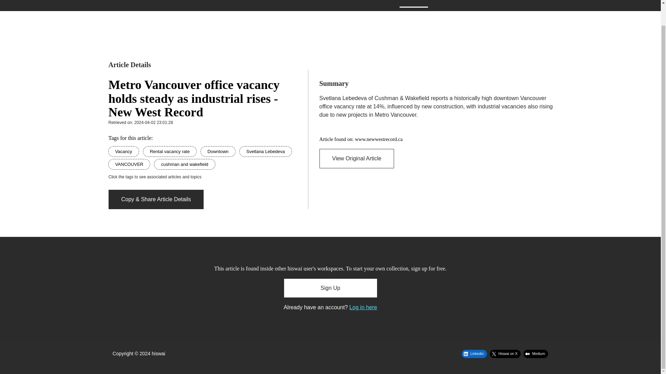 This screenshot has height=374, width=666. What do you see at coordinates (124, 151) in the screenshot?
I see `Vacancy` at bounding box center [124, 151].